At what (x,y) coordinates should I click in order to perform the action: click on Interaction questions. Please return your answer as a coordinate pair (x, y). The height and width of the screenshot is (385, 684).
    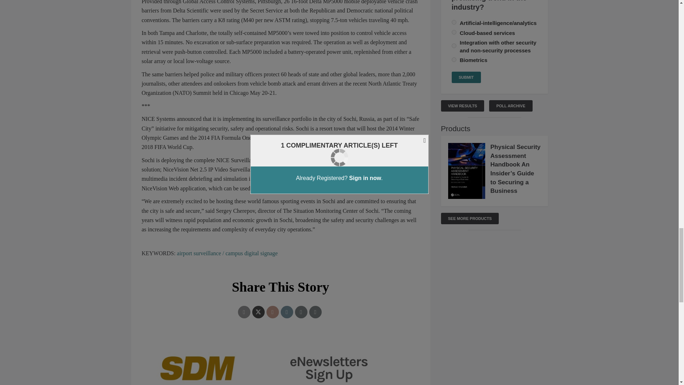
    Looking at the image, I should click on (281, 364).